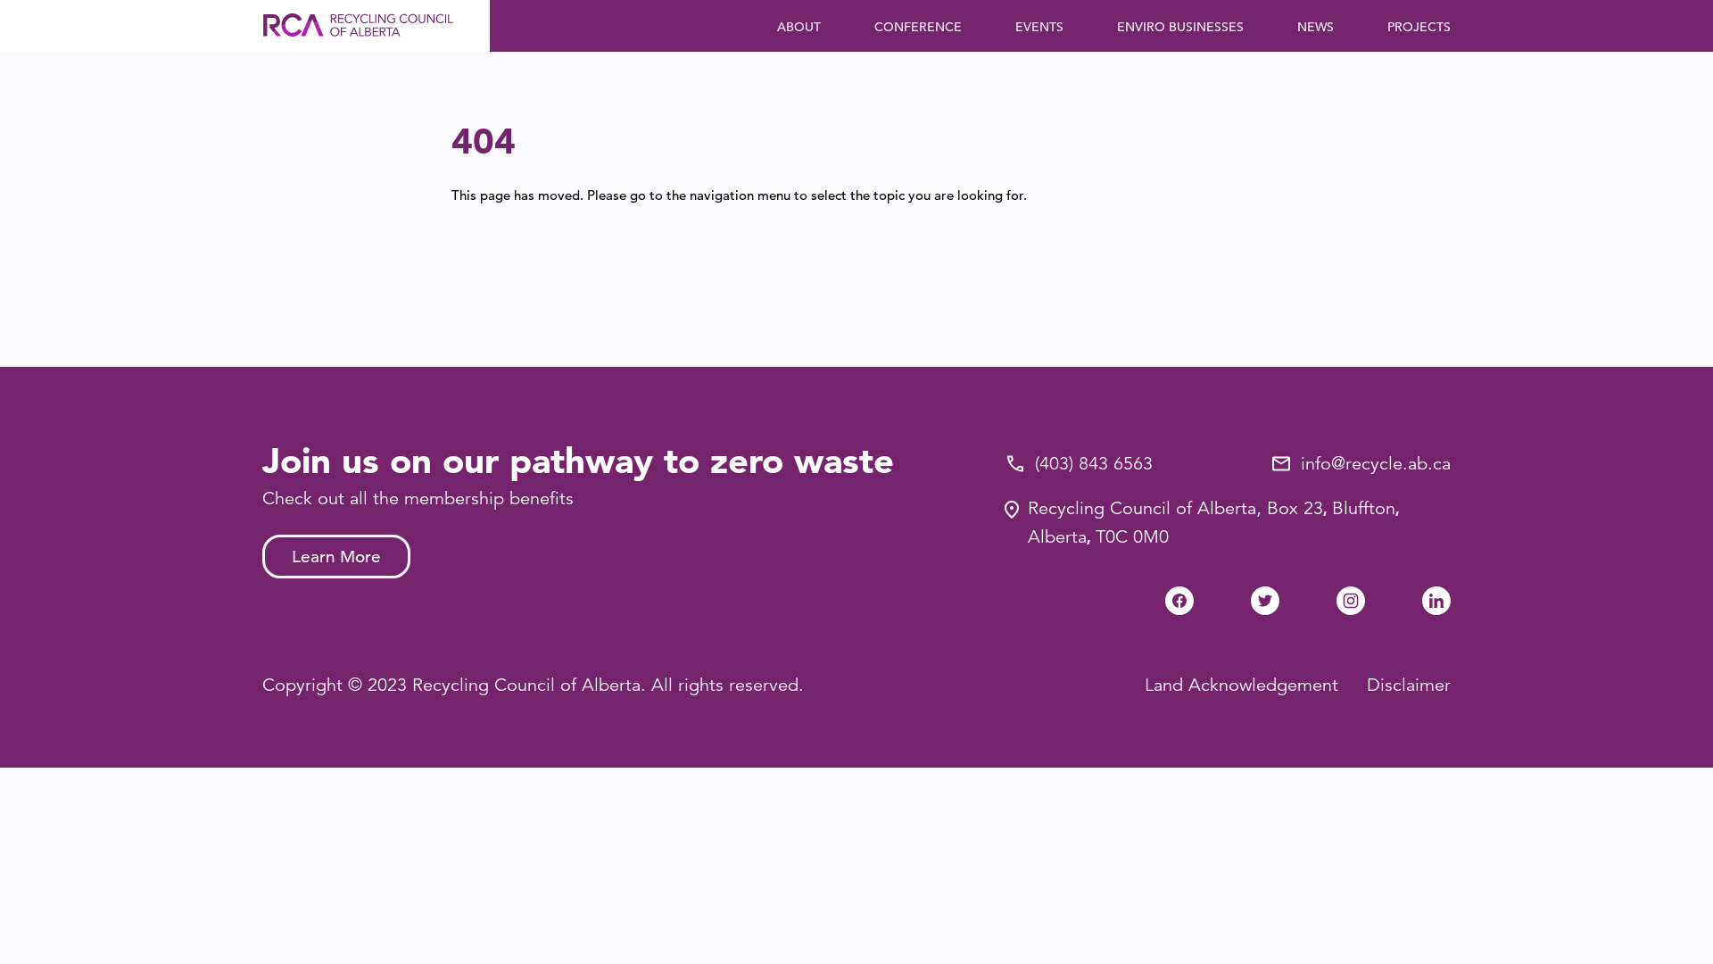  I want to click on Learn More, so click(336, 557).